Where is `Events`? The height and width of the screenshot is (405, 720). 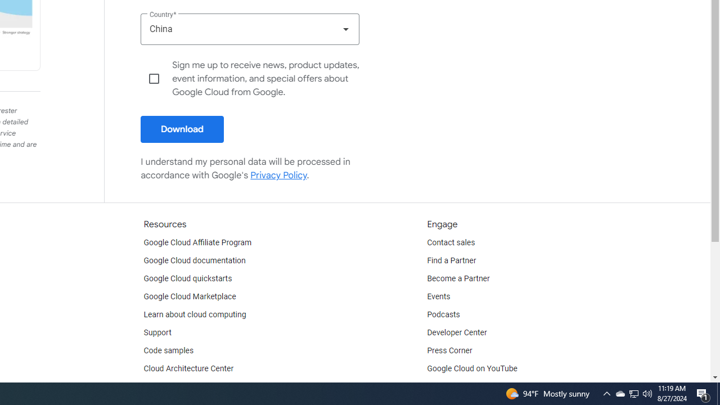 Events is located at coordinates (439, 297).